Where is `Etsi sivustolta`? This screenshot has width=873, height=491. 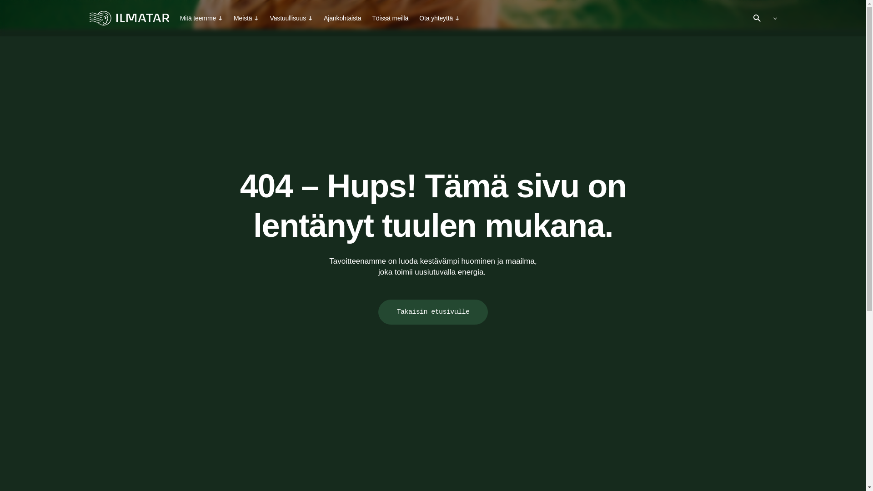 Etsi sivustolta is located at coordinates (757, 18).